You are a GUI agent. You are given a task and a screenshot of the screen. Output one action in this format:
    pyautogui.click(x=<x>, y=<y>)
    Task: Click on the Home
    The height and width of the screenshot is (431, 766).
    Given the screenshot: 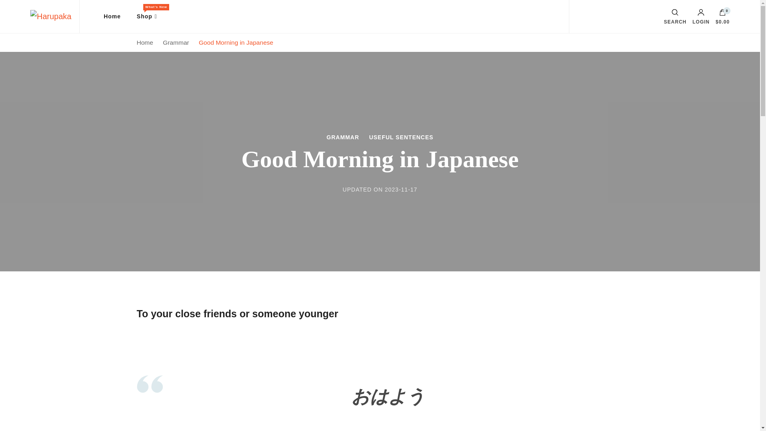 What is the action you would take?
    pyautogui.click(x=144, y=42)
    